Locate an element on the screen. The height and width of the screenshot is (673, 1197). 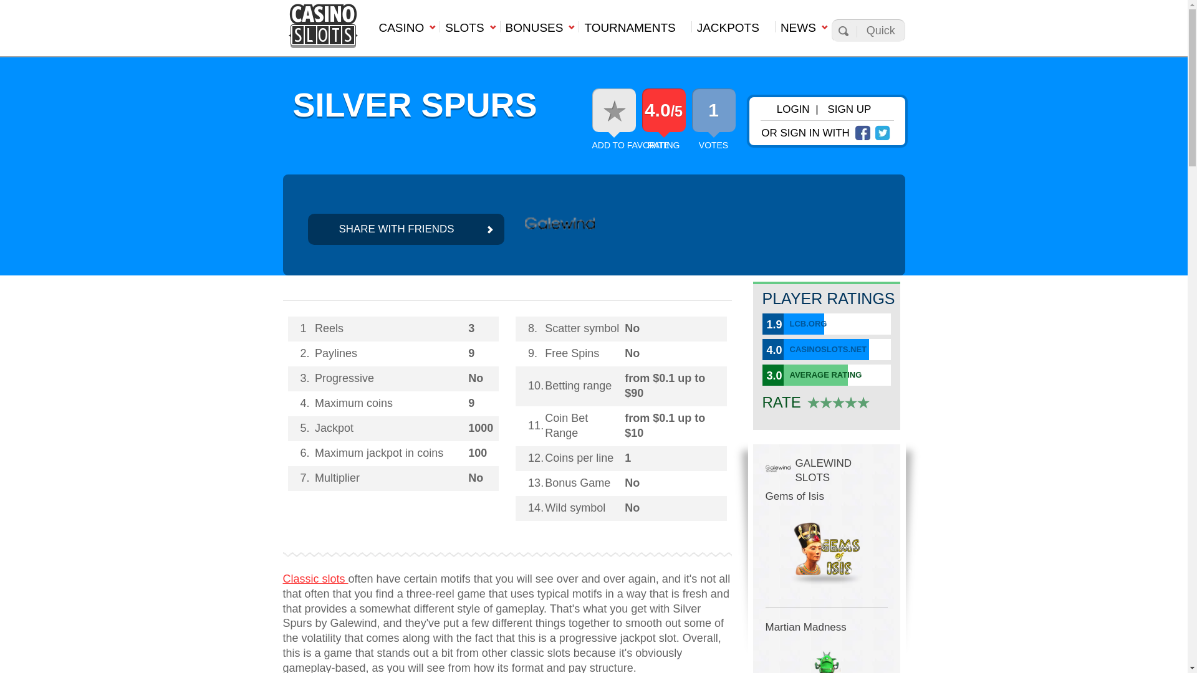
TOURNAMENTS is located at coordinates (634, 31).